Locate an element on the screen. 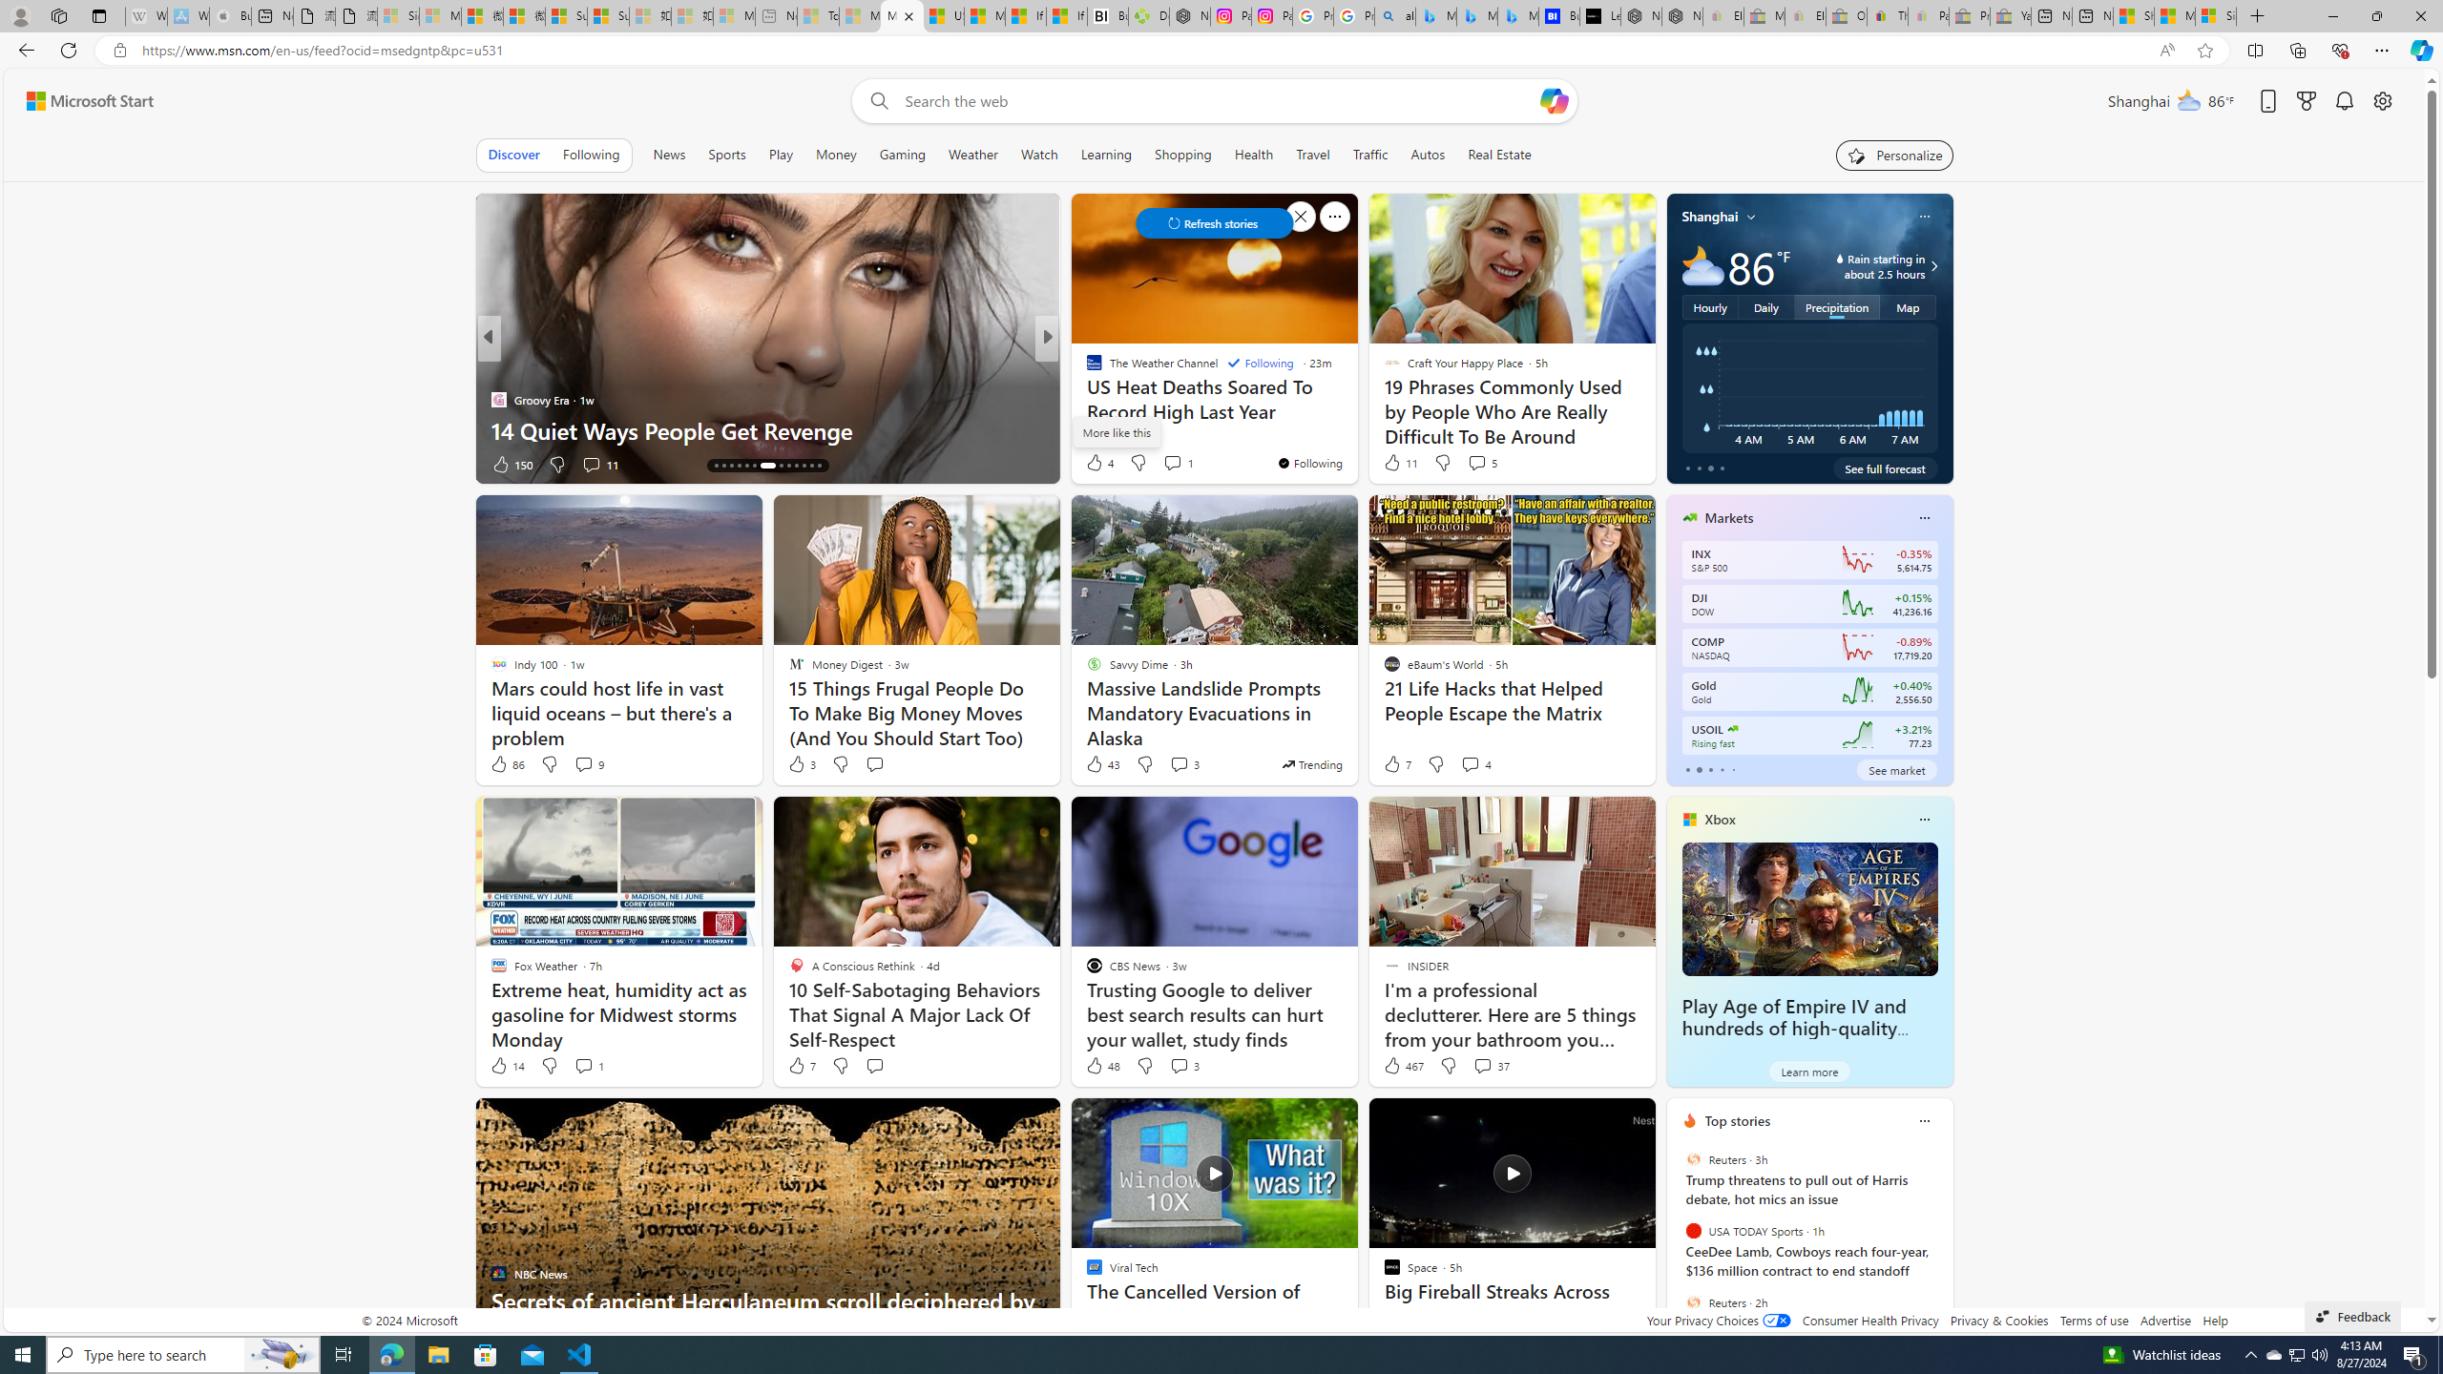  Shopping is located at coordinates (1183, 155).